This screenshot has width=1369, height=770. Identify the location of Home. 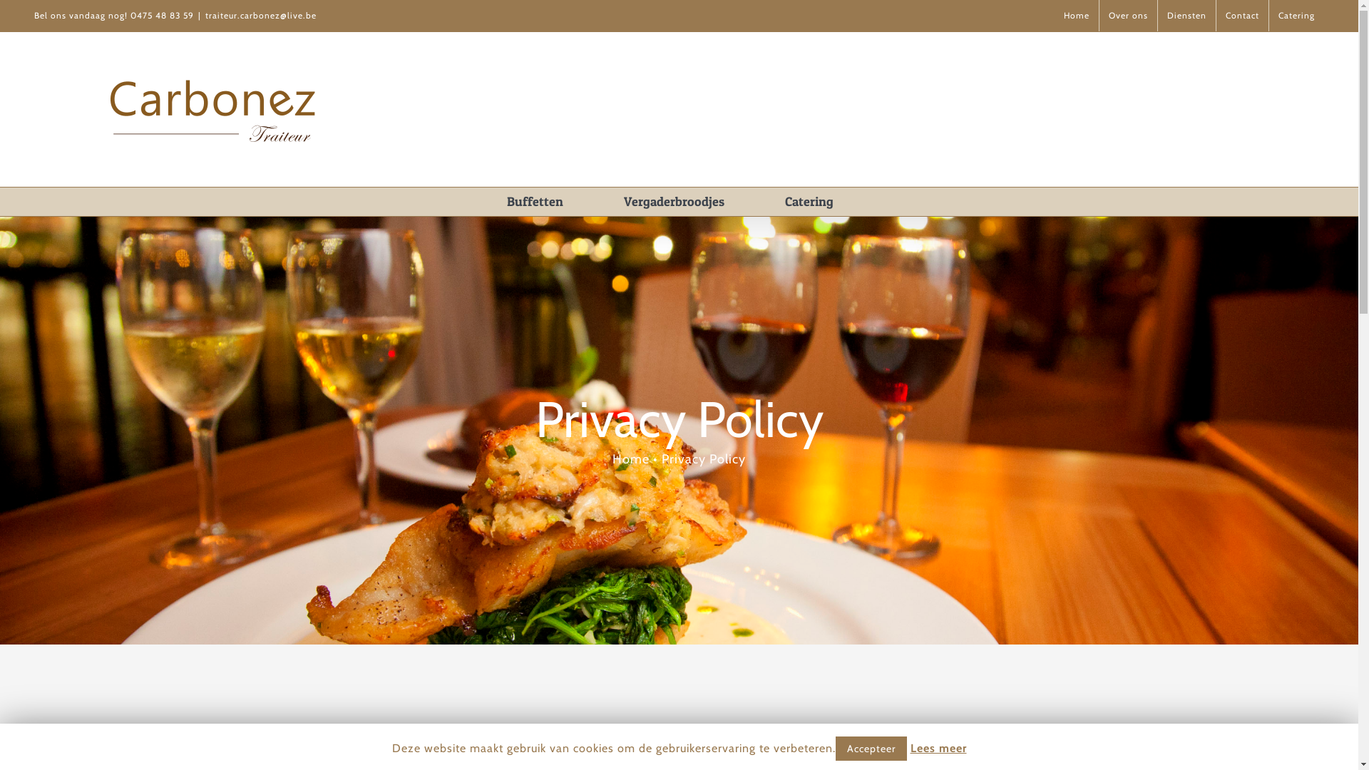
(1077, 16).